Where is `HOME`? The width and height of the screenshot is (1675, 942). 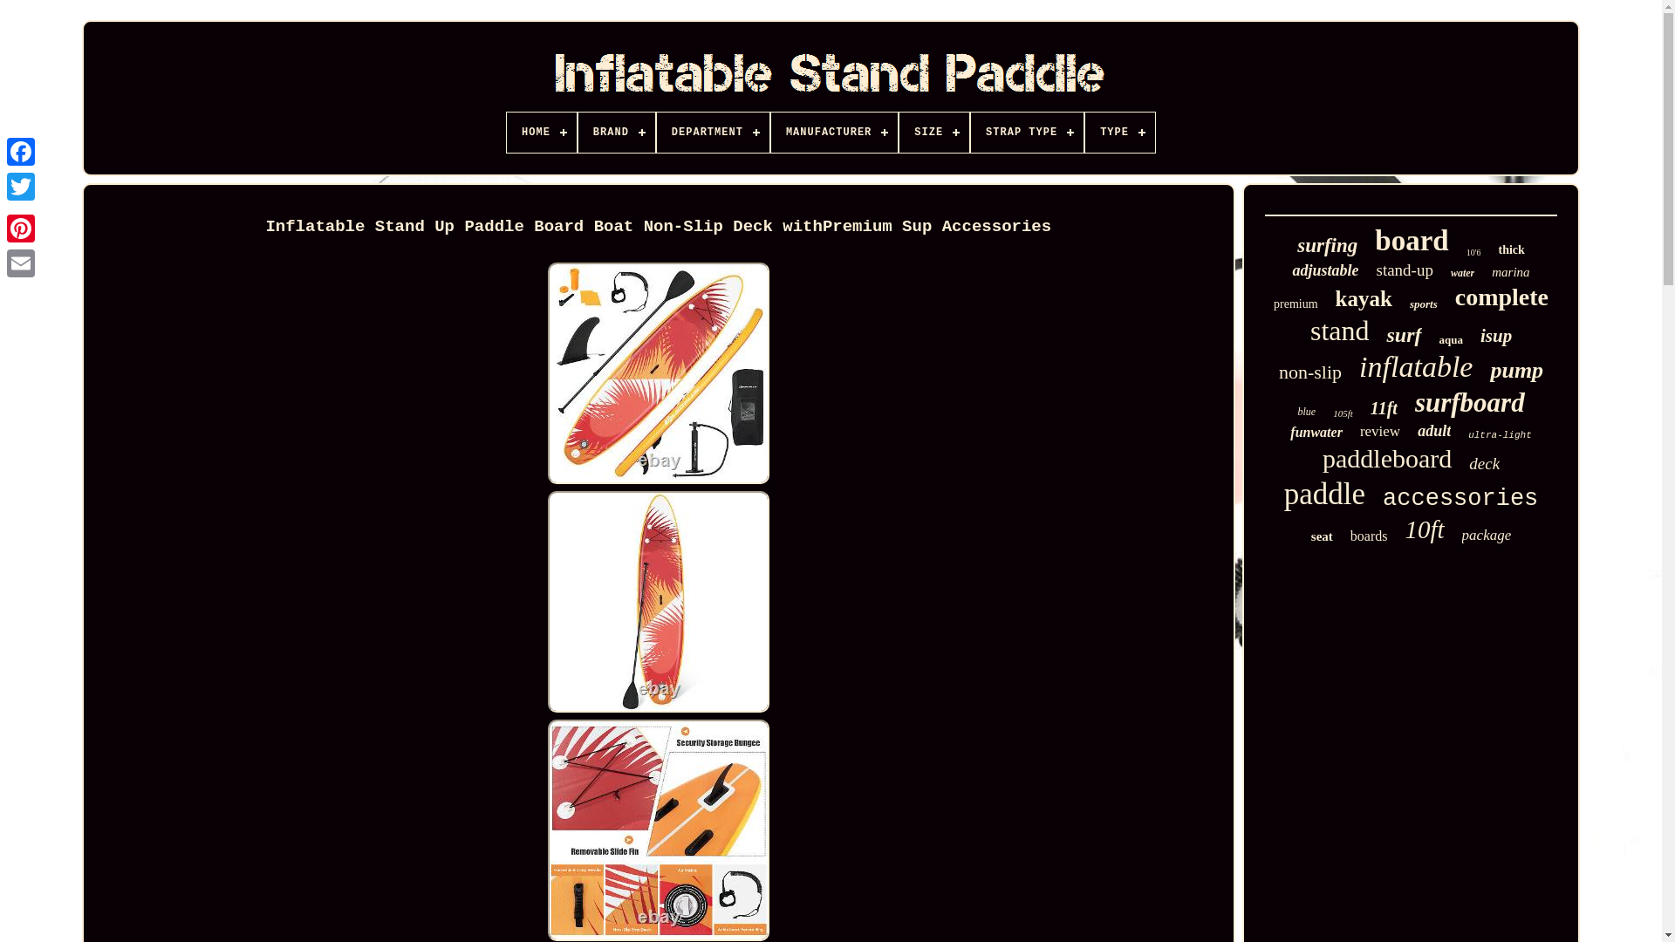 HOME is located at coordinates (541, 132).